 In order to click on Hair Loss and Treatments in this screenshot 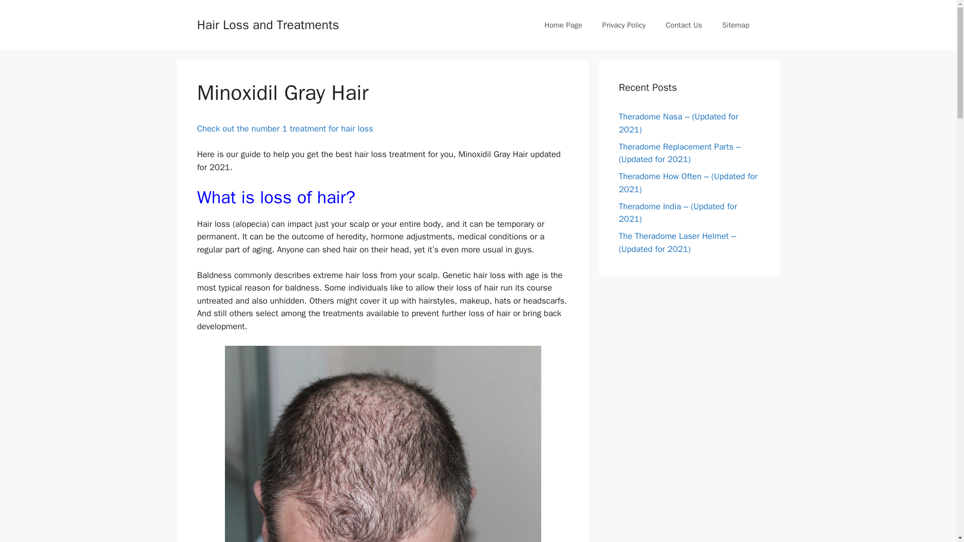, I will do `click(268, 24)`.